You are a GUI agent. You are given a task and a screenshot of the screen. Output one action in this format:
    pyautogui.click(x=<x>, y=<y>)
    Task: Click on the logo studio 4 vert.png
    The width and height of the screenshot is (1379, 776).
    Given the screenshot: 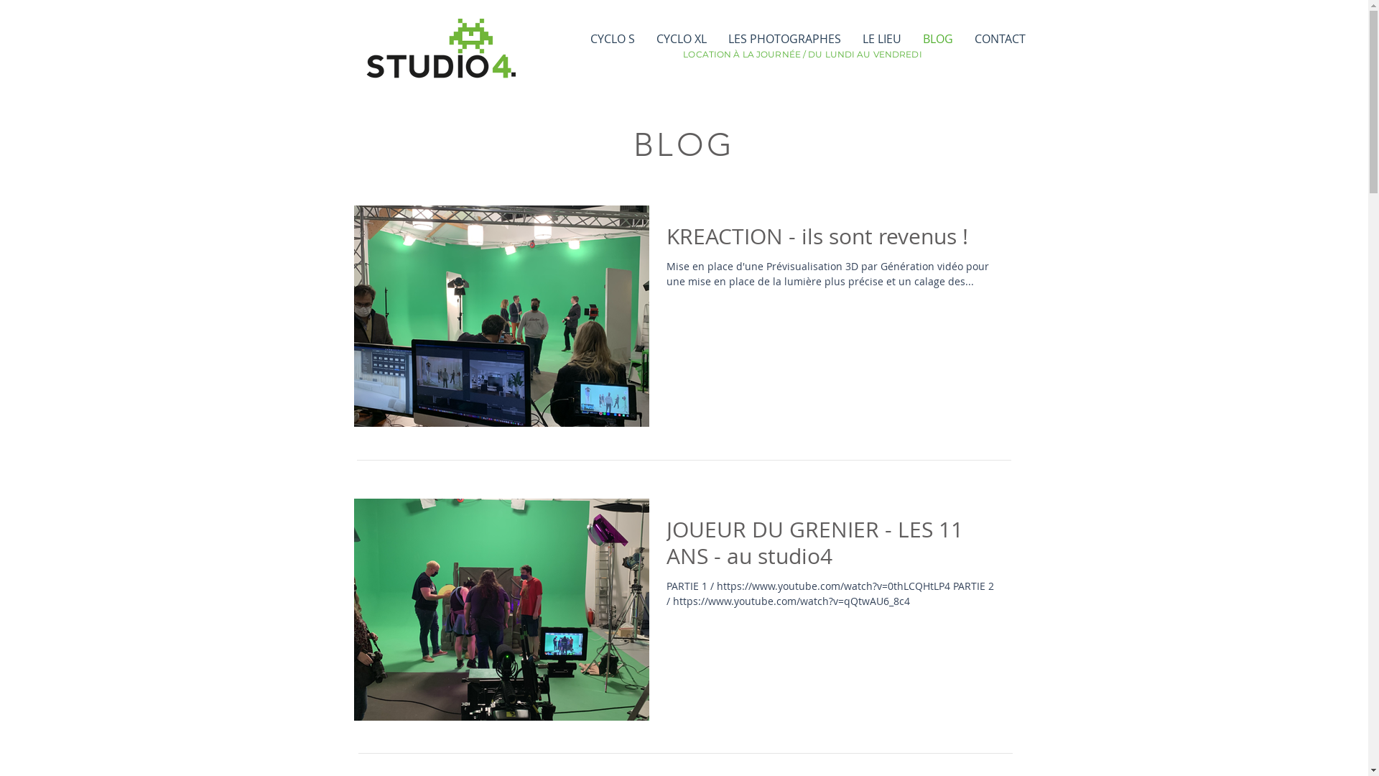 What is the action you would take?
    pyautogui.click(x=441, y=54)
    